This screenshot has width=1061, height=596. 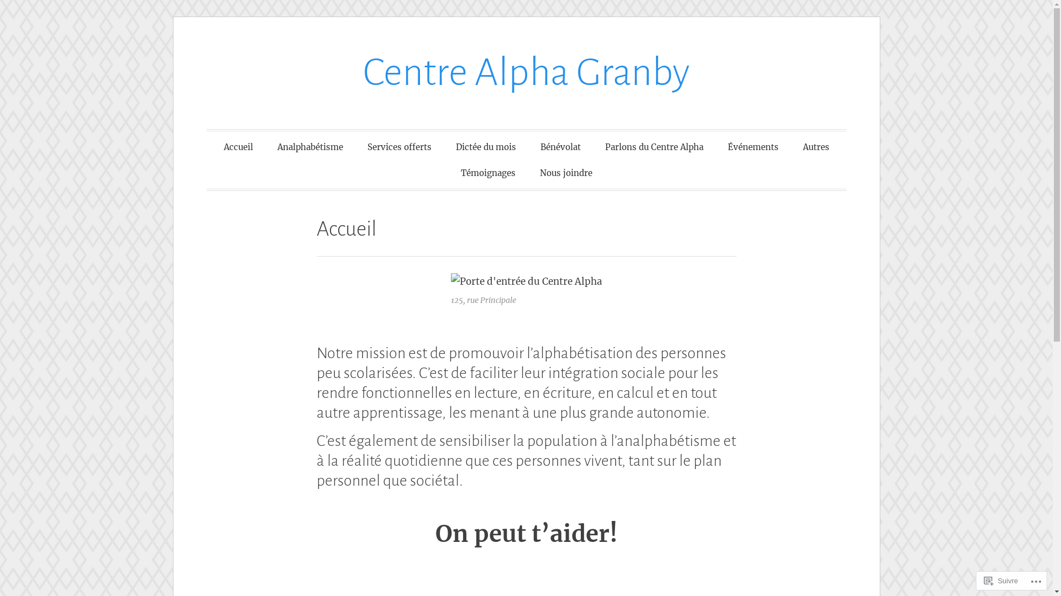 What do you see at coordinates (399, 147) in the screenshot?
I see `Services offerts` at bounding box center [399, 147].